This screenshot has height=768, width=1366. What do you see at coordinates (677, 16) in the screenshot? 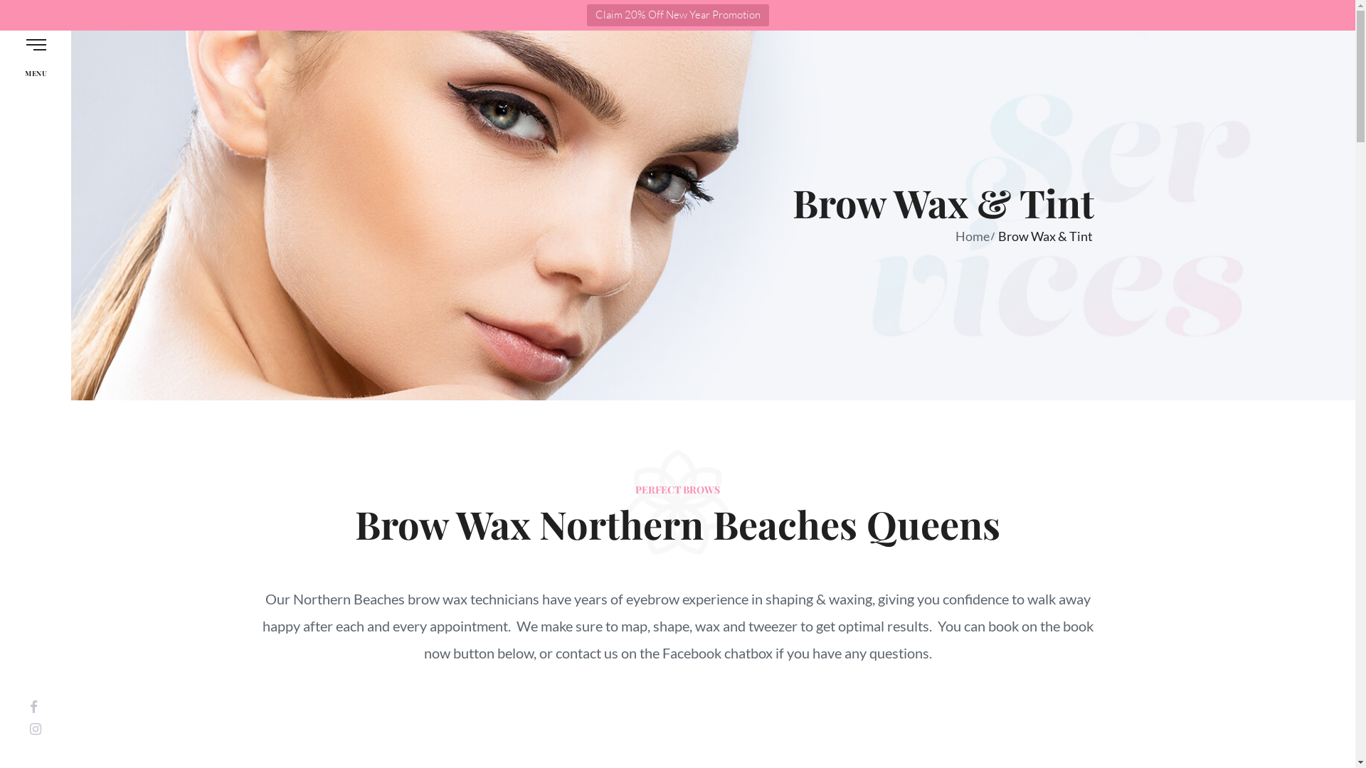
I see `Claim 20% Off New Year Promotion` at bounding box center [677, 16].